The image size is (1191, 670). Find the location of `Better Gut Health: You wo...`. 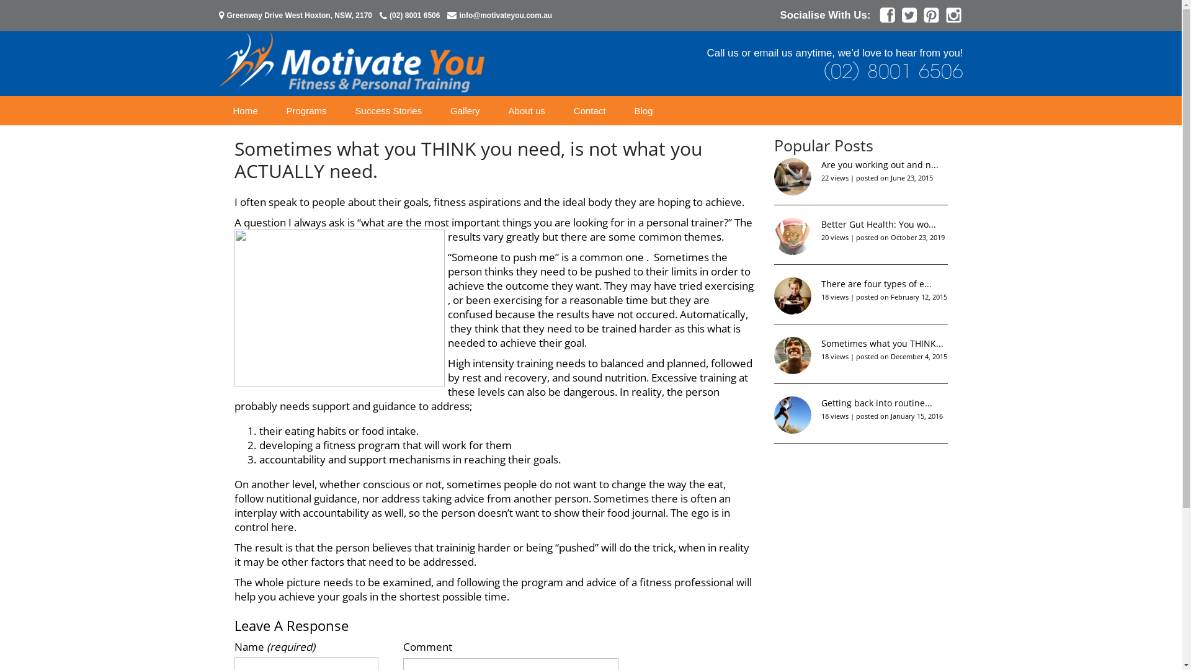

Better Gut Health: You wo... is located at coordinates (878, 225).